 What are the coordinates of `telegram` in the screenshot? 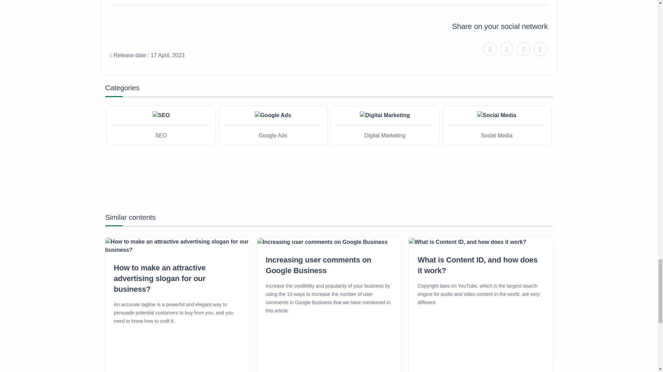 It's located at (540, 49).